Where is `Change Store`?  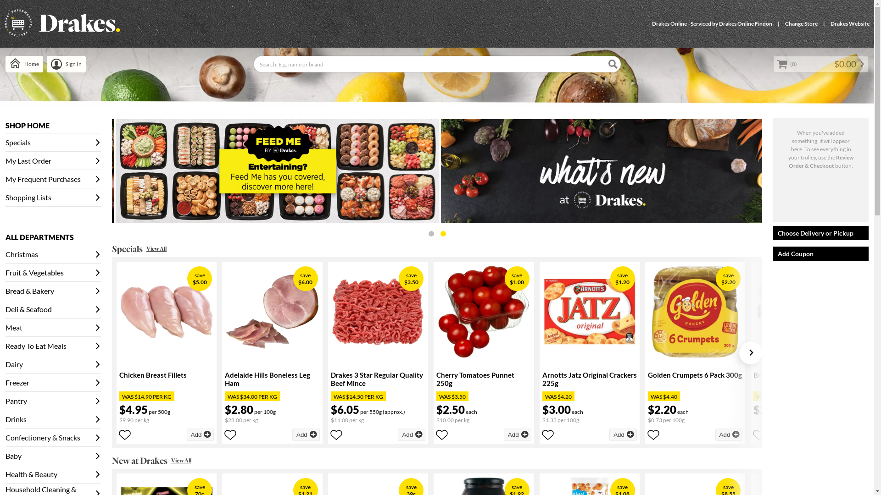
Change Store is located at coordinates (801, 24).